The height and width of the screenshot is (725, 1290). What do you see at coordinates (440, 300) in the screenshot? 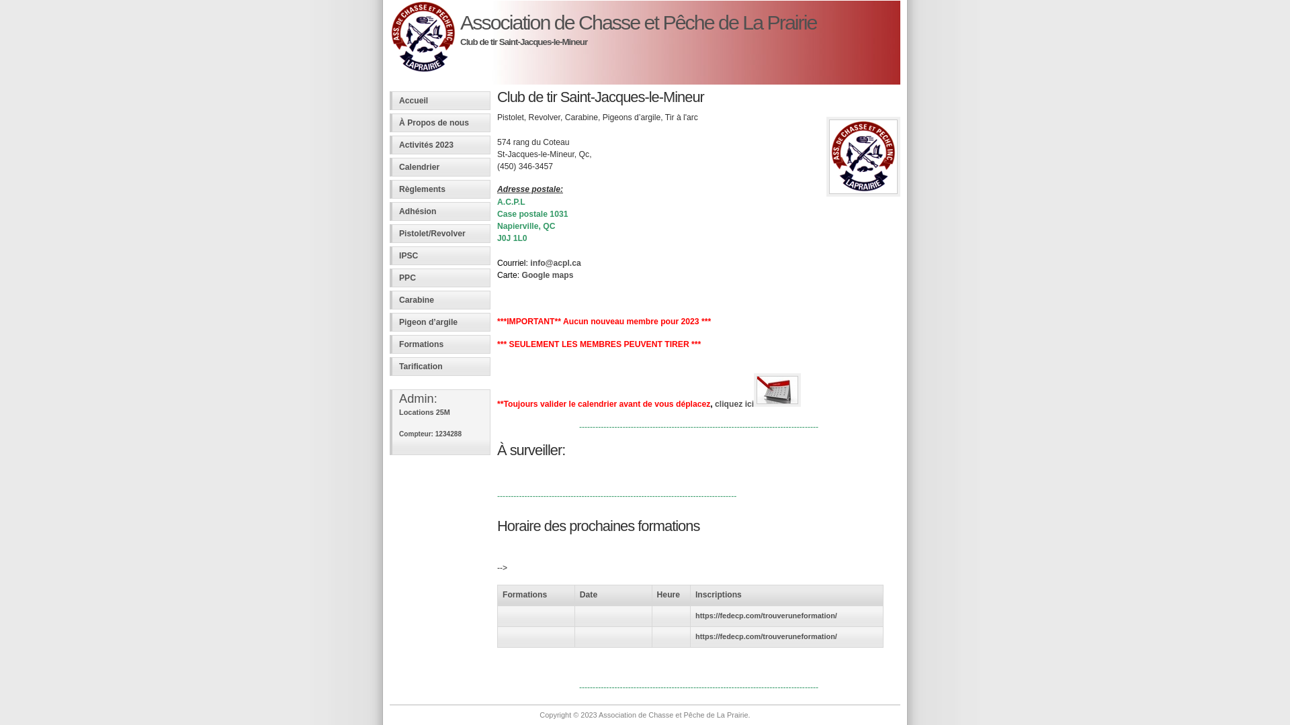
I see `Carabine` at bounding box center [440, 300].